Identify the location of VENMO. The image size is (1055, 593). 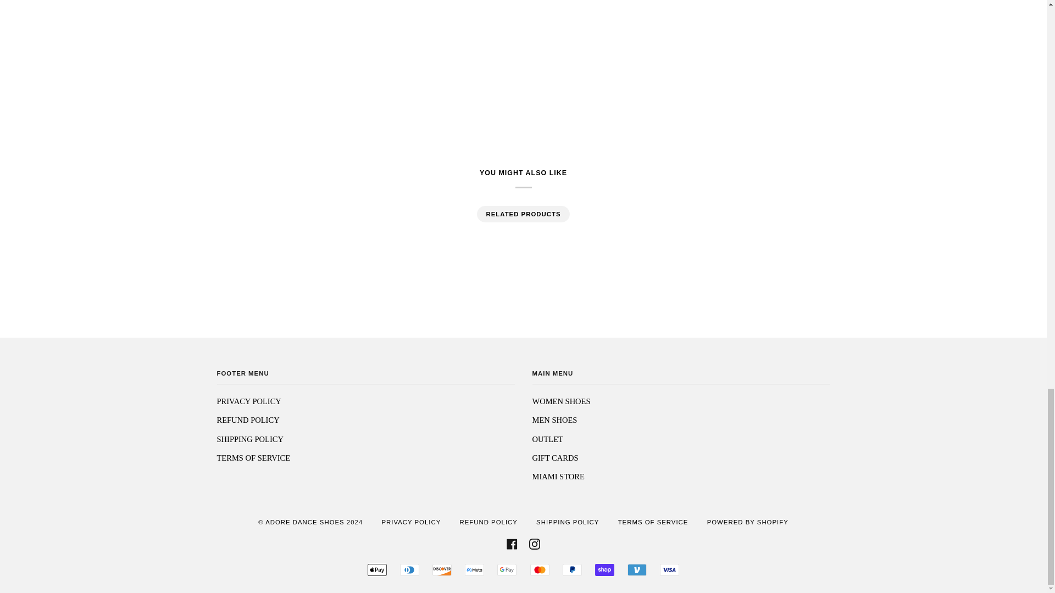
(637, 570).